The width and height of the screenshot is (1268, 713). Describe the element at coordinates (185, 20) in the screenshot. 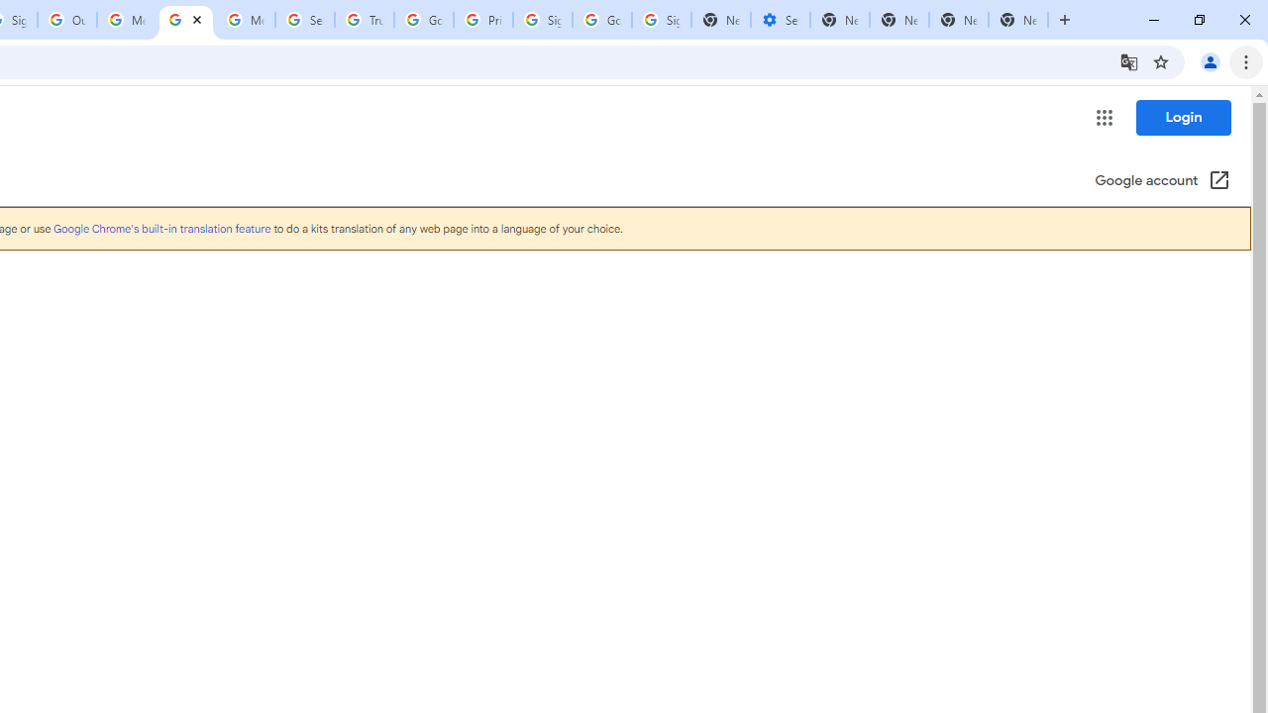

I see `How do I create a new Google Account? - Google Account Help` at that location.